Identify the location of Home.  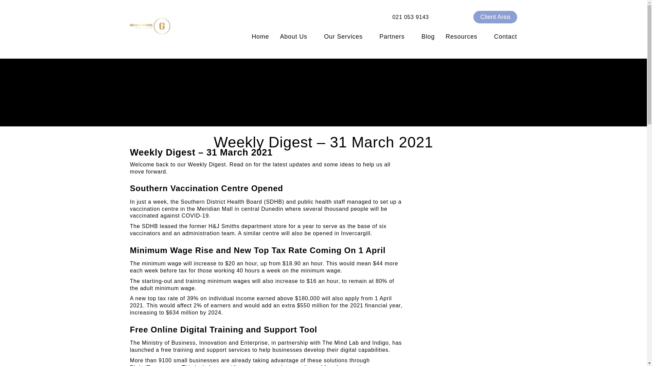
(260, 37).